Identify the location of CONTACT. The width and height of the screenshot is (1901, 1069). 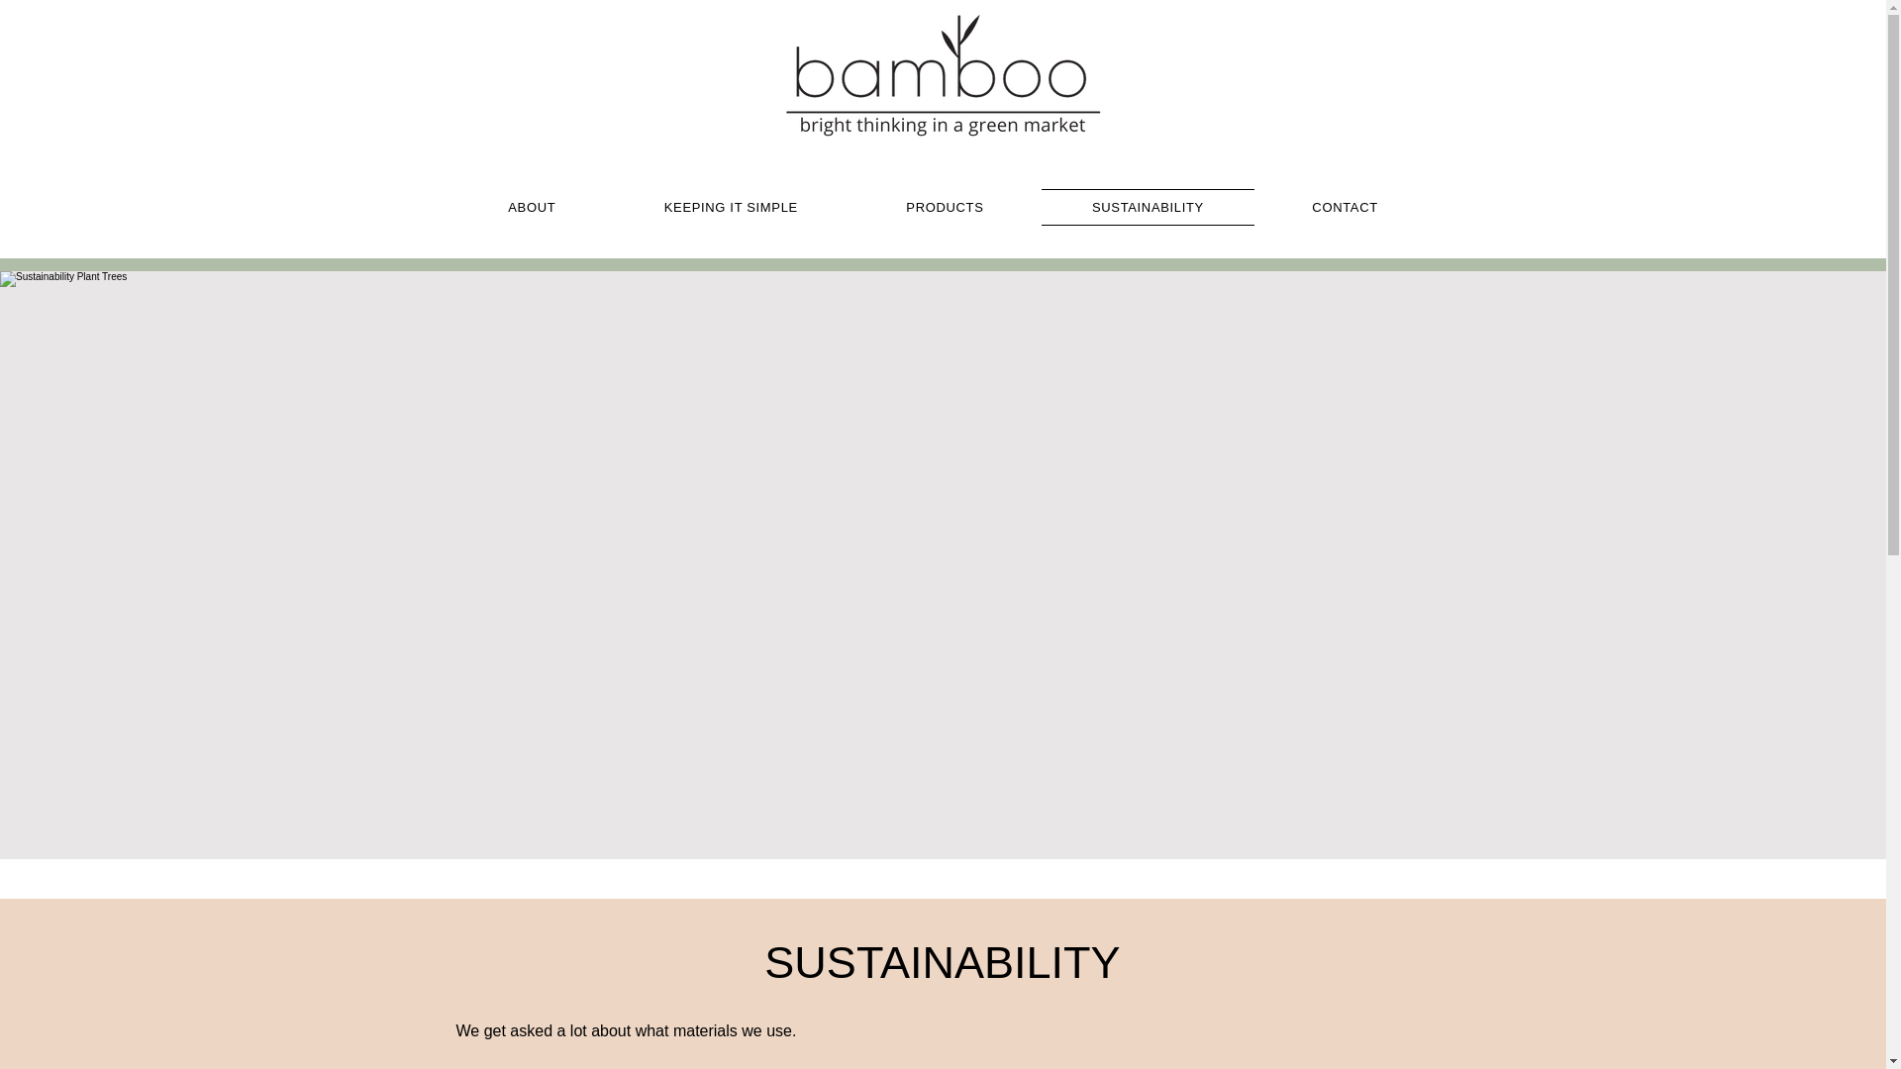
(1345, 207).